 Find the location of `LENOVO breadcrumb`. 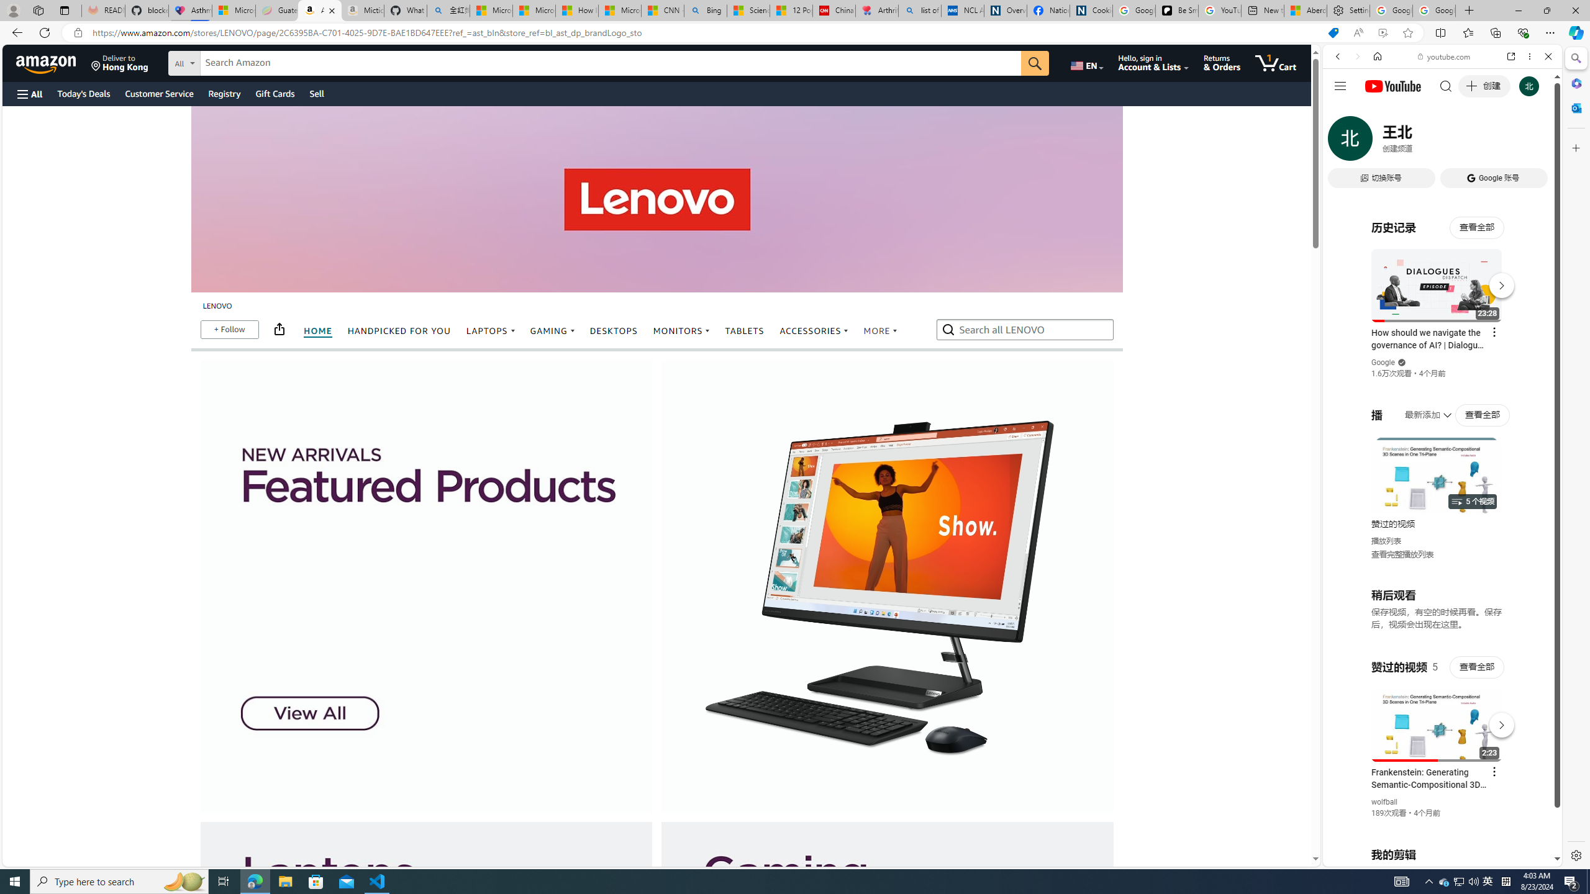

LENOVO breadcrumb is located at coordinates (216, 307).